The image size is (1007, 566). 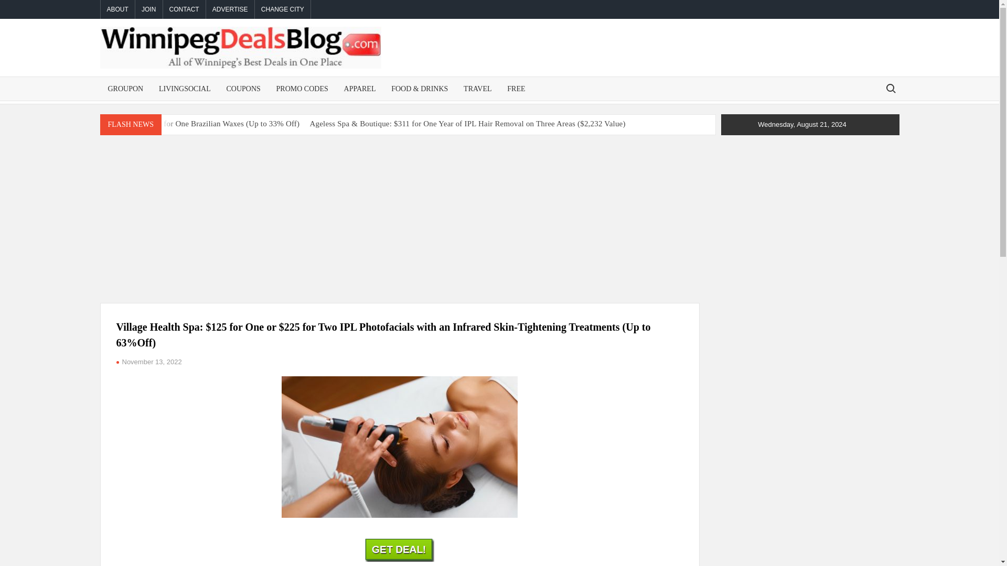 What do you see at coordinates (117, 9) in the screenshot?
I see `ABOUT` at bounding box center [117, 9].